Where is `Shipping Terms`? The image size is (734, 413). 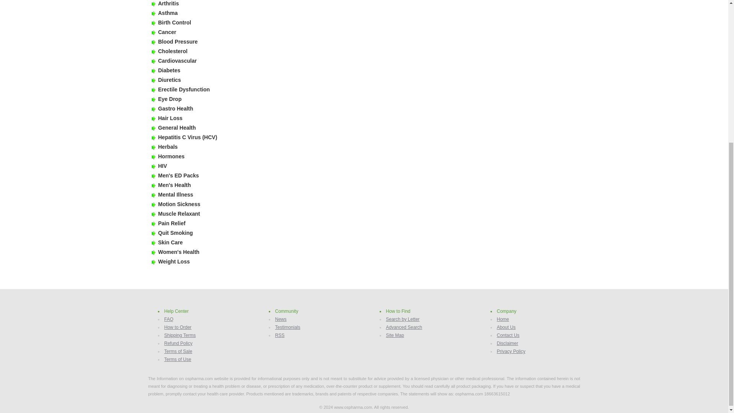 Shipping Terms is located at coordinates (180, 335).